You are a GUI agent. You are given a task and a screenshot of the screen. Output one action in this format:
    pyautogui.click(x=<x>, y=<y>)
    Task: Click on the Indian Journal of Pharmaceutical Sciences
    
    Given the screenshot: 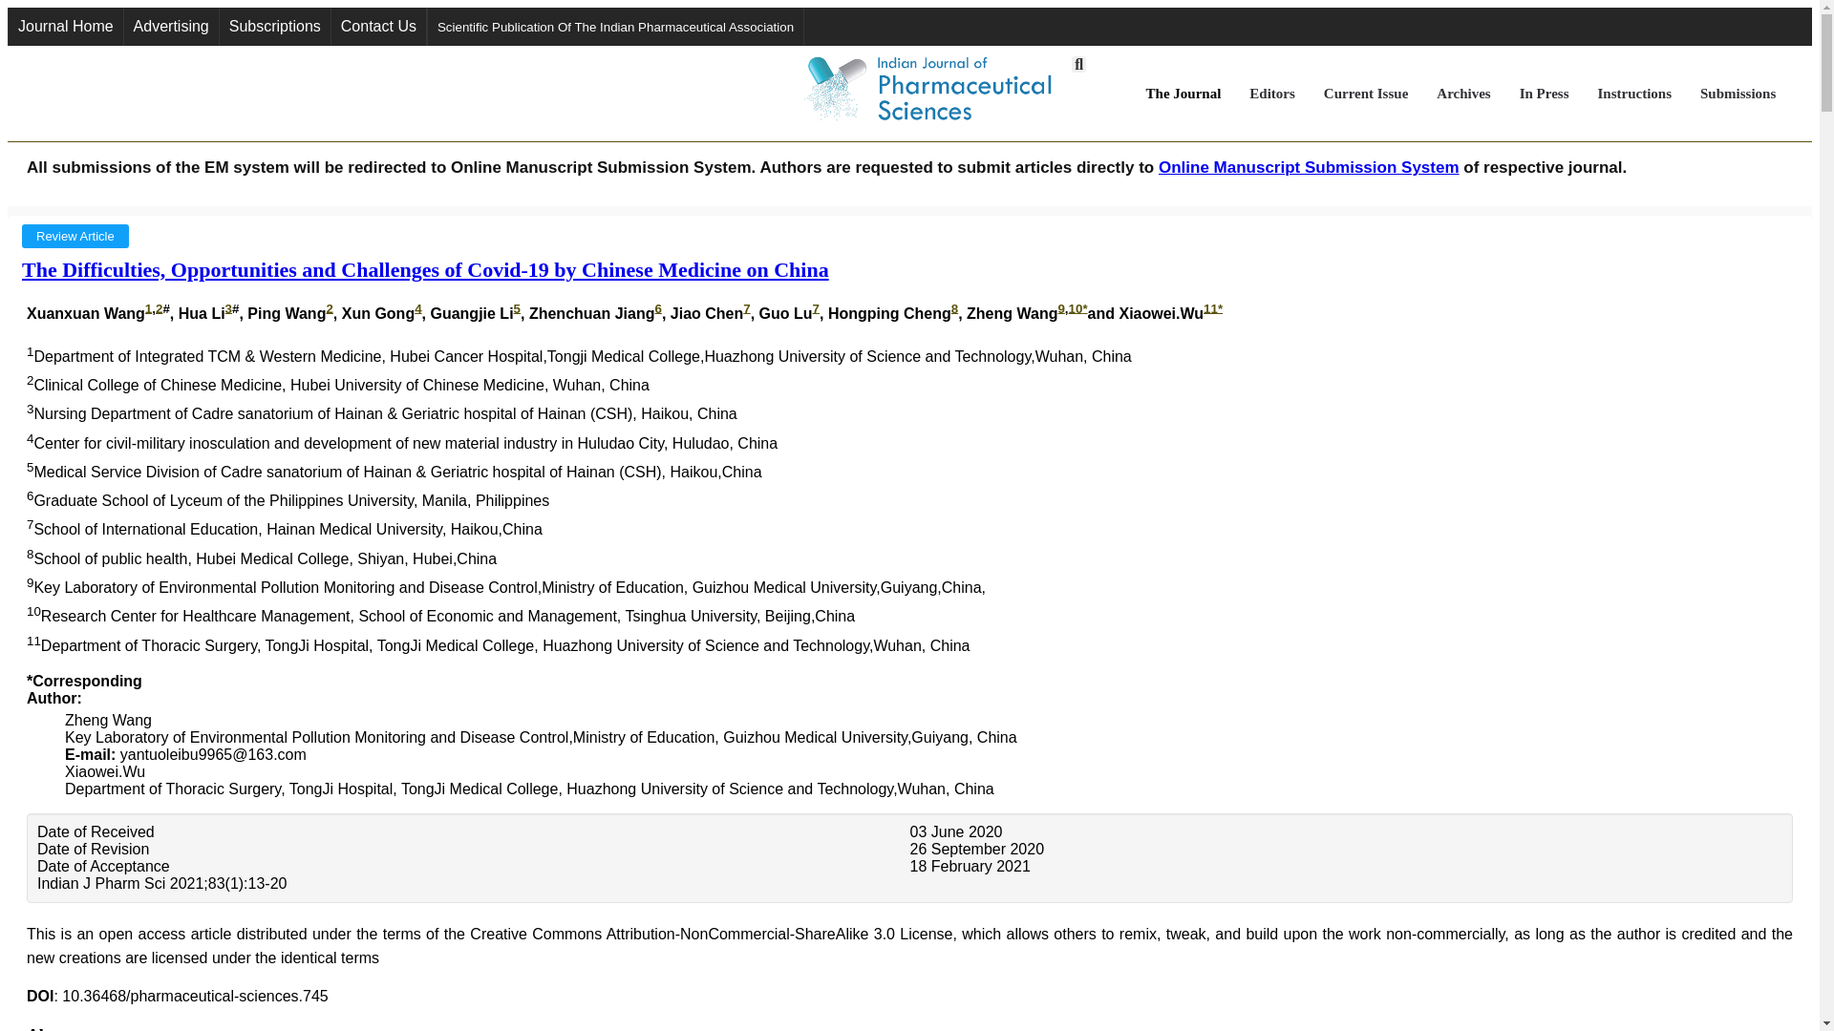 What is the action you would take?
    pyautogui.click(x=928, y=94)
    